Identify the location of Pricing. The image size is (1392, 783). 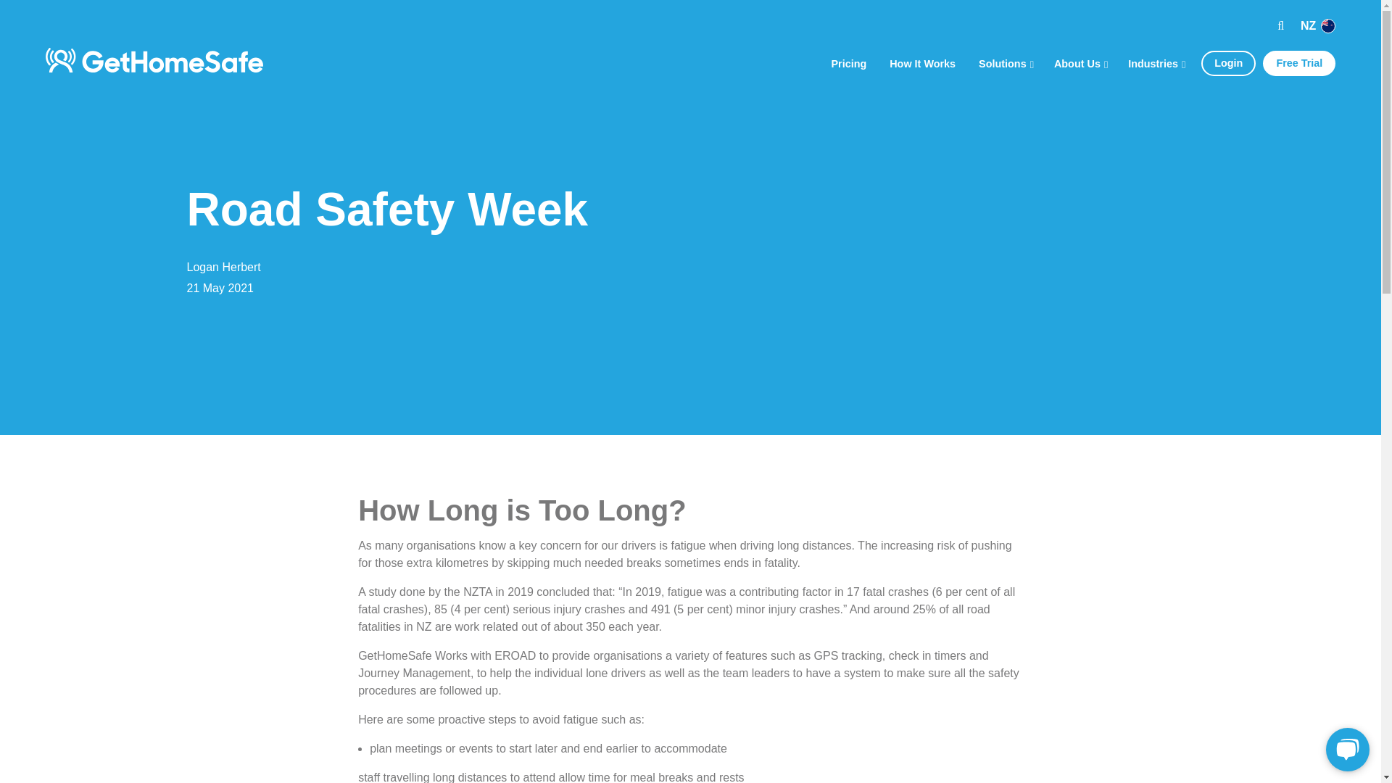
(848, 62).